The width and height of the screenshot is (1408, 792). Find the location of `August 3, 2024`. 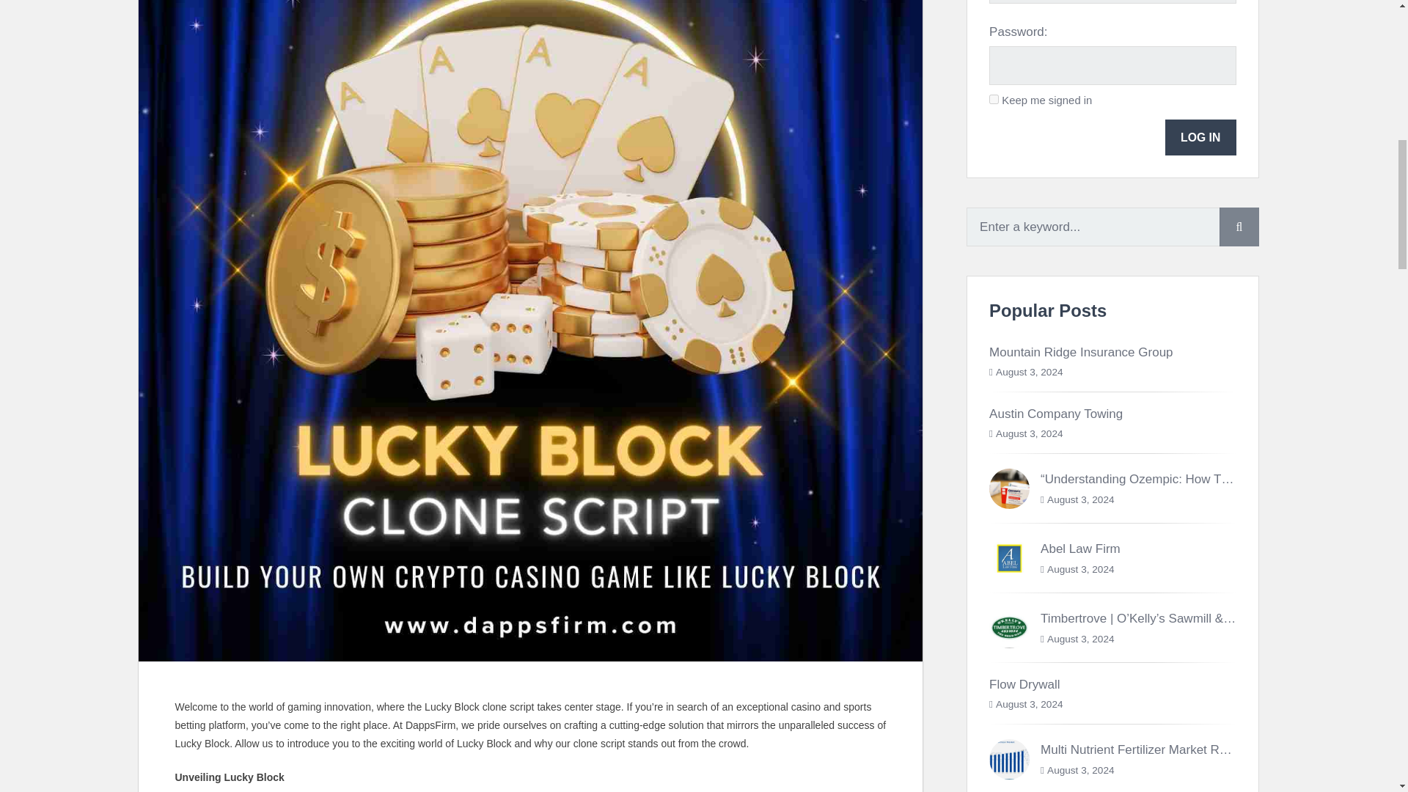

August 3, 2024 is located at coordinates (1080, 569).